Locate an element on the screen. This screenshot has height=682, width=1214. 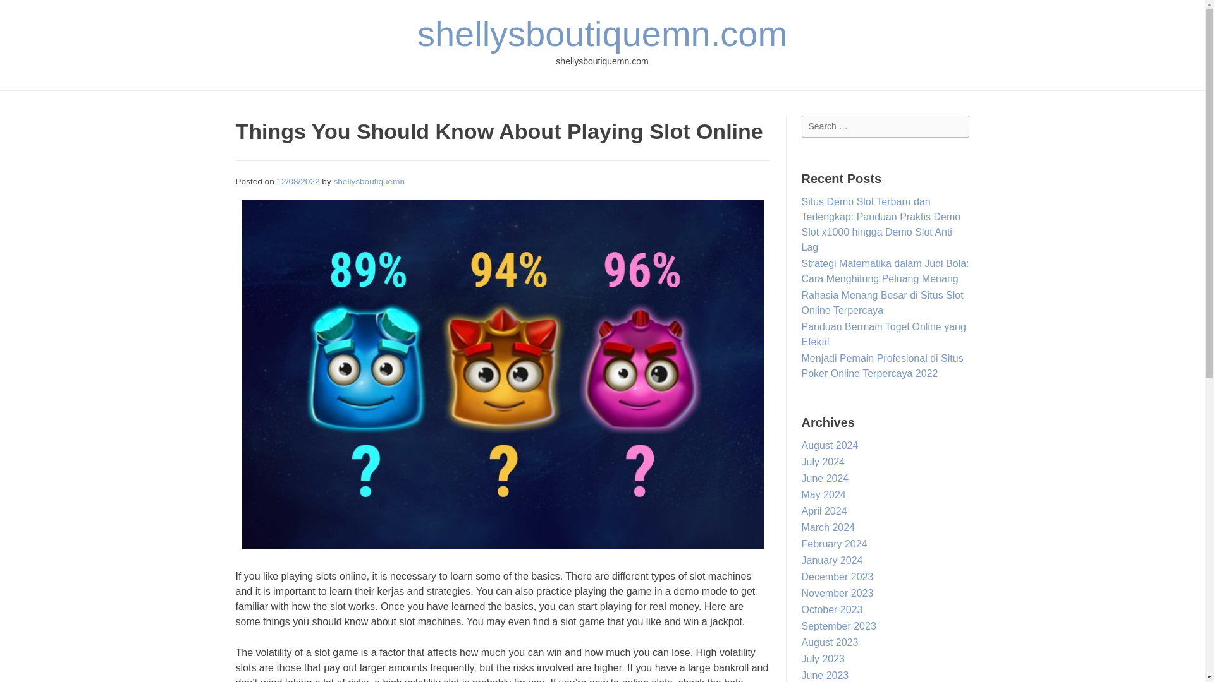
September 2023 is located at coordinates (838, 626).